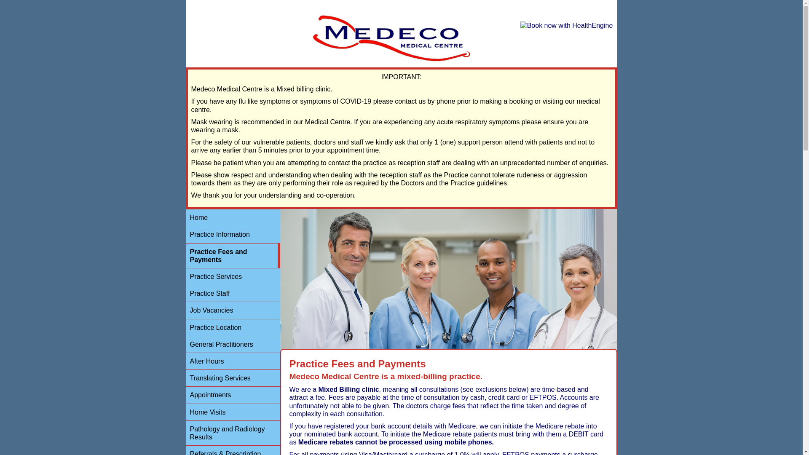  Describe the element at coordinates (233, 361) in the screenshot. I see `After Hours` at that location.